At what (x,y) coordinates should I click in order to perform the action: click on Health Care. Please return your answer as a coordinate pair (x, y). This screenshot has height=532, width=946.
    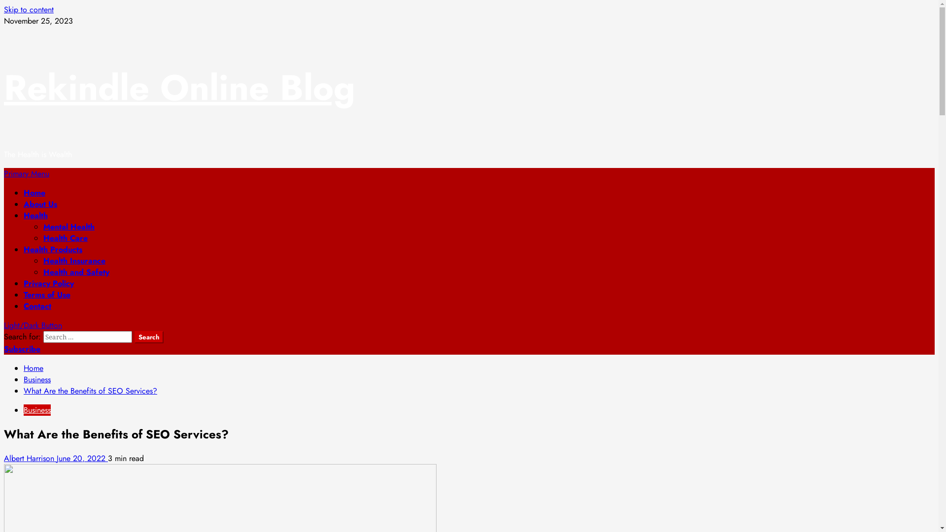
    Looking at the image, I should click on (66, 238).